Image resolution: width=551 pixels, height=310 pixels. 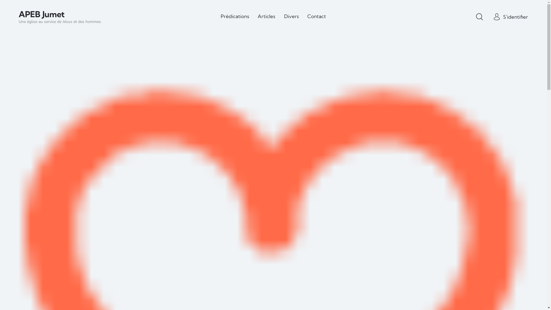 What do you see at coordinates (317, 17) in the screenshot?
I see `Contact` at bounding box center [317, 17].